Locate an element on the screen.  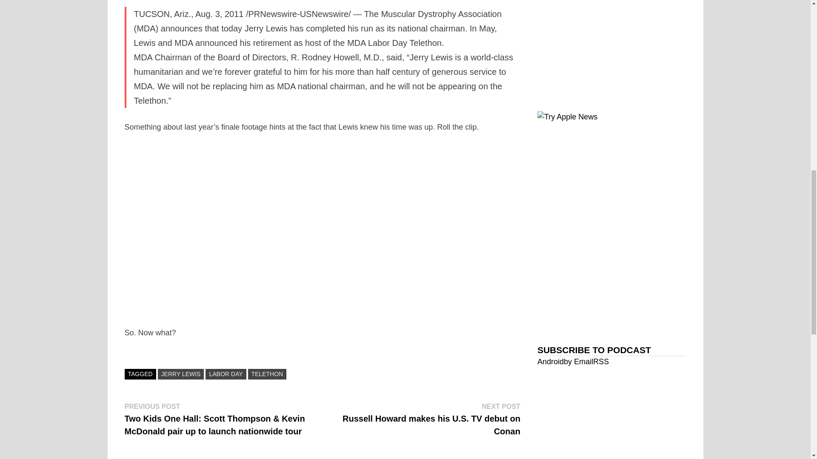
TELETHON is located at coordinates (267, 374).